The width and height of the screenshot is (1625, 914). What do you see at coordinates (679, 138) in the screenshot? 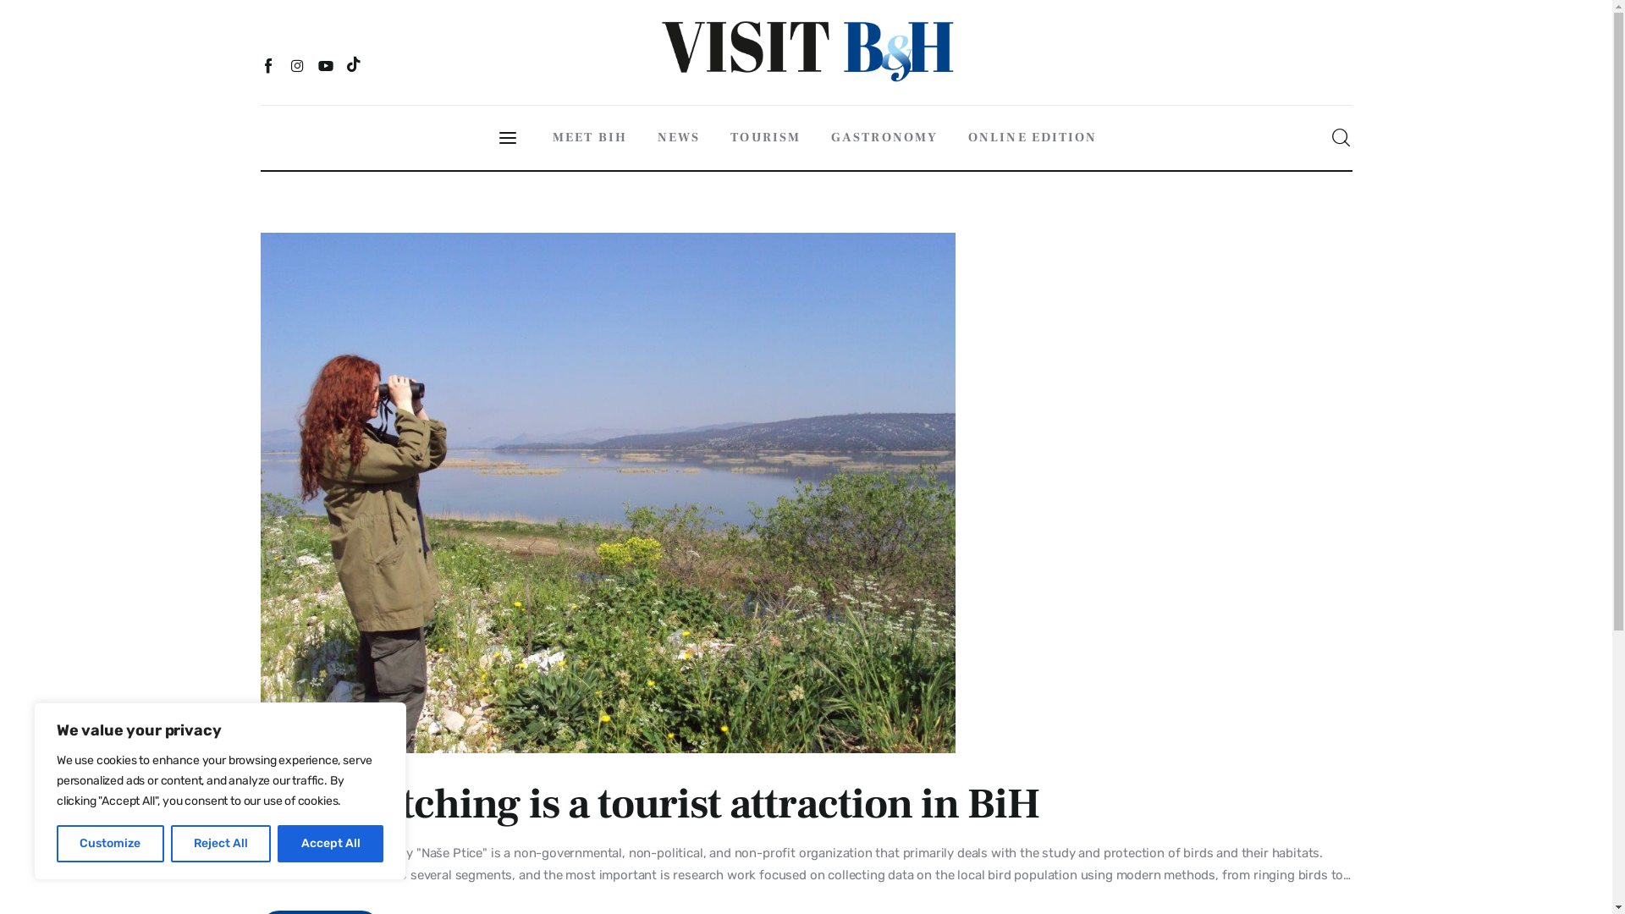
I see `NEWS` at bounding box center [679, 138].